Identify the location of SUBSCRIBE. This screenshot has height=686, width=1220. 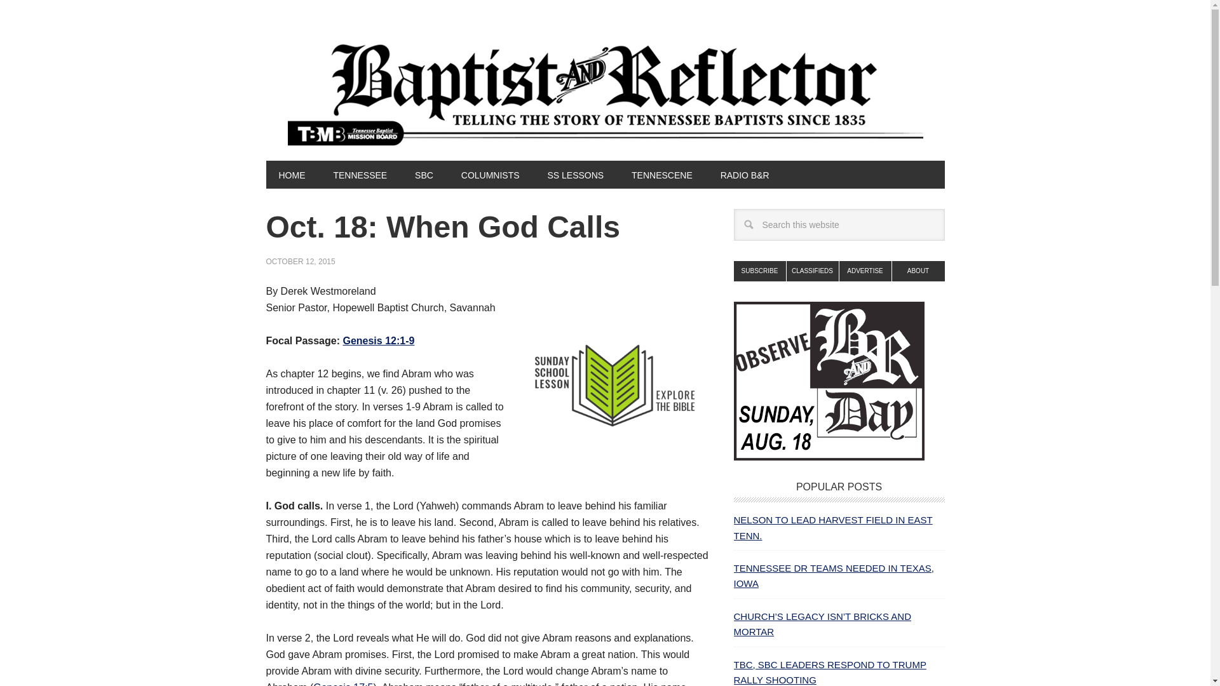
(759, 271).